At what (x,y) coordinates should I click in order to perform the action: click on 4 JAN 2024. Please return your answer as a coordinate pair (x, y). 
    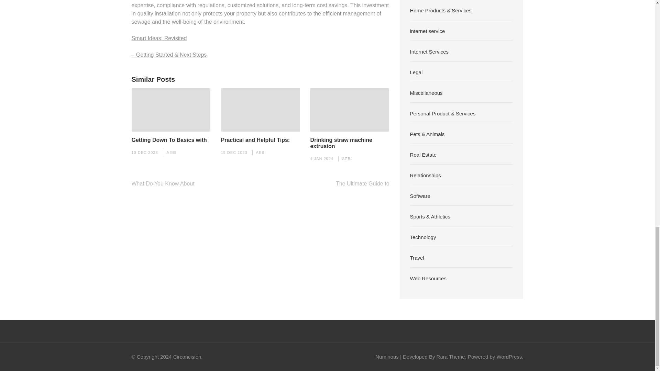
    Looking at the image, I should click on (322, 158).